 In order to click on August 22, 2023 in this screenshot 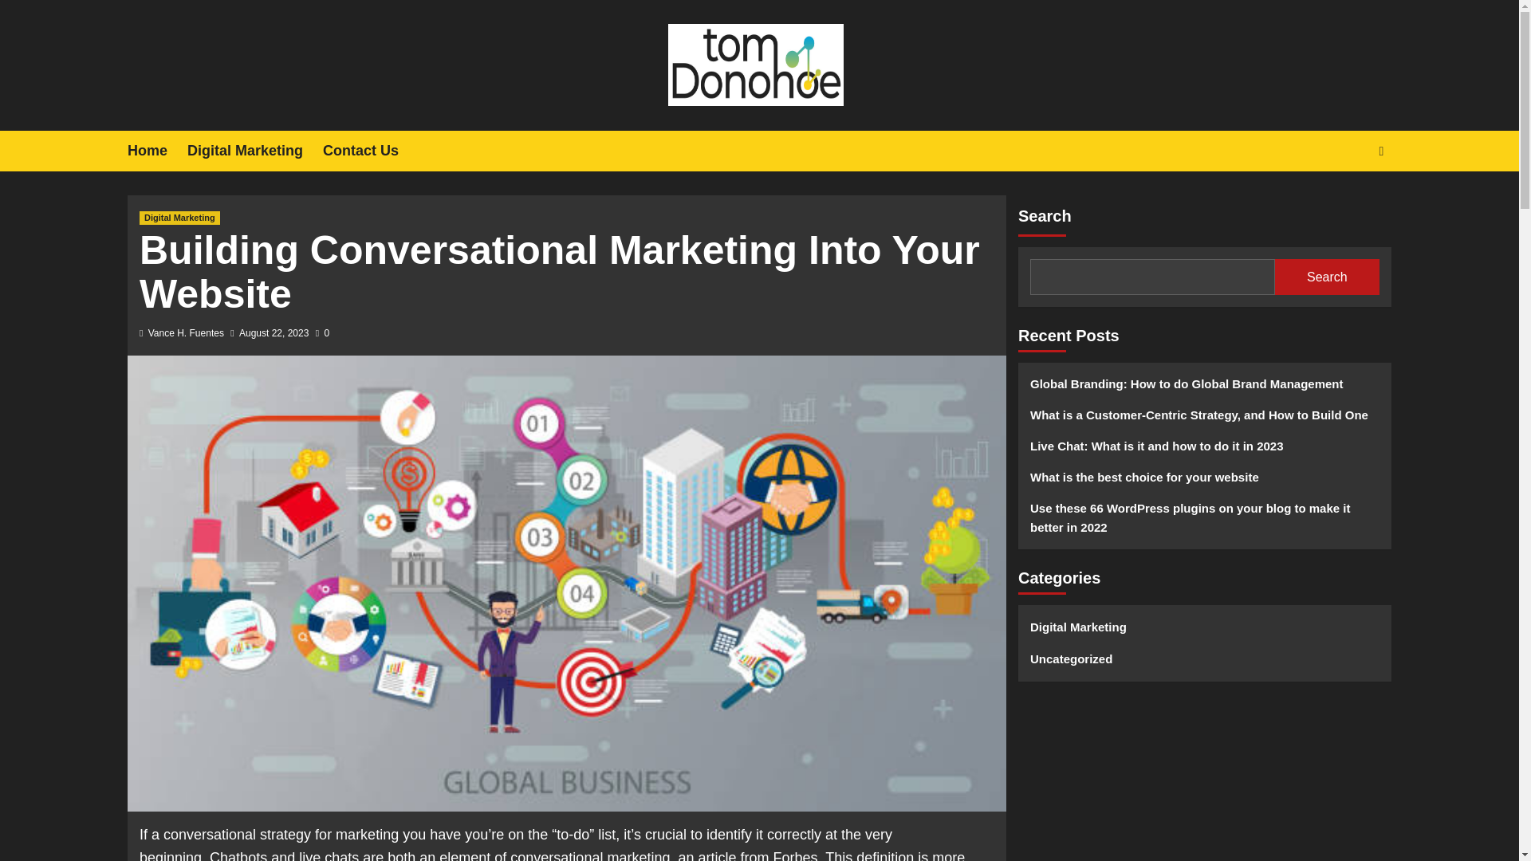, I will do `click(274, 333)`.